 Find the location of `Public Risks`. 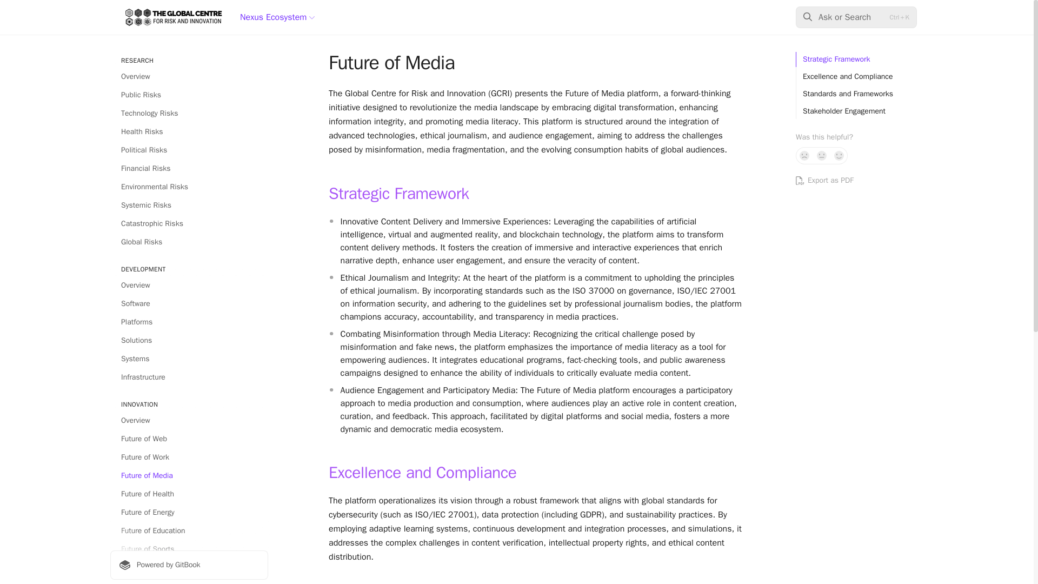

Public Risks is located at coordinates (189, 95).